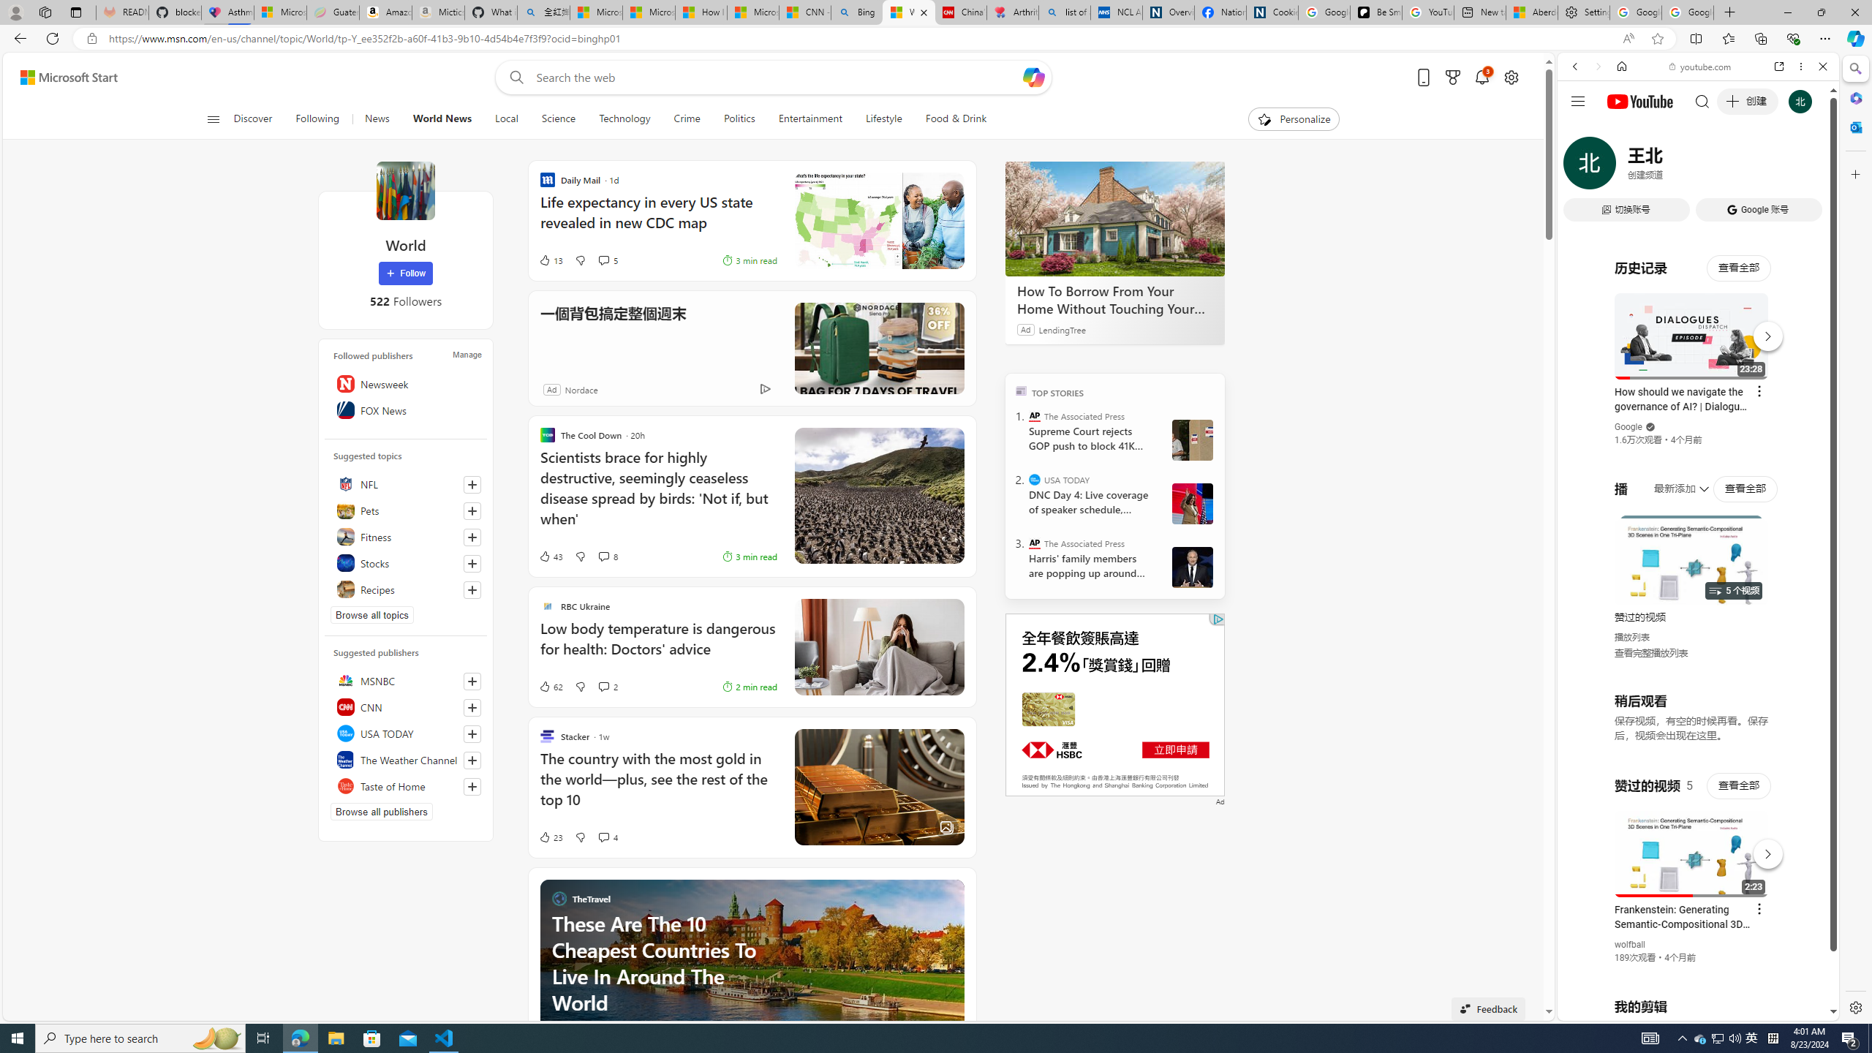  I want to click on Web scope, so click(1582, 132).